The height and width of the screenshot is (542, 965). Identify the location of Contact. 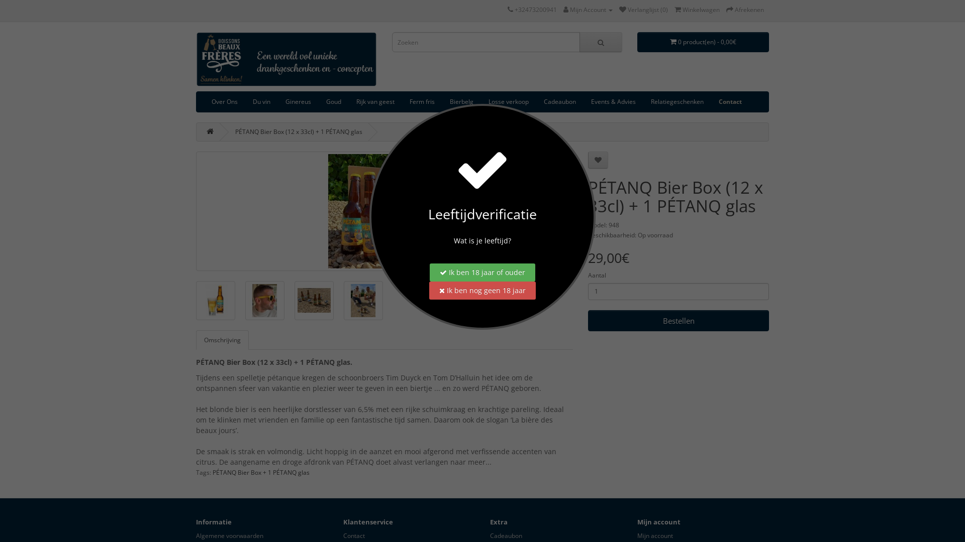
(730, 102).